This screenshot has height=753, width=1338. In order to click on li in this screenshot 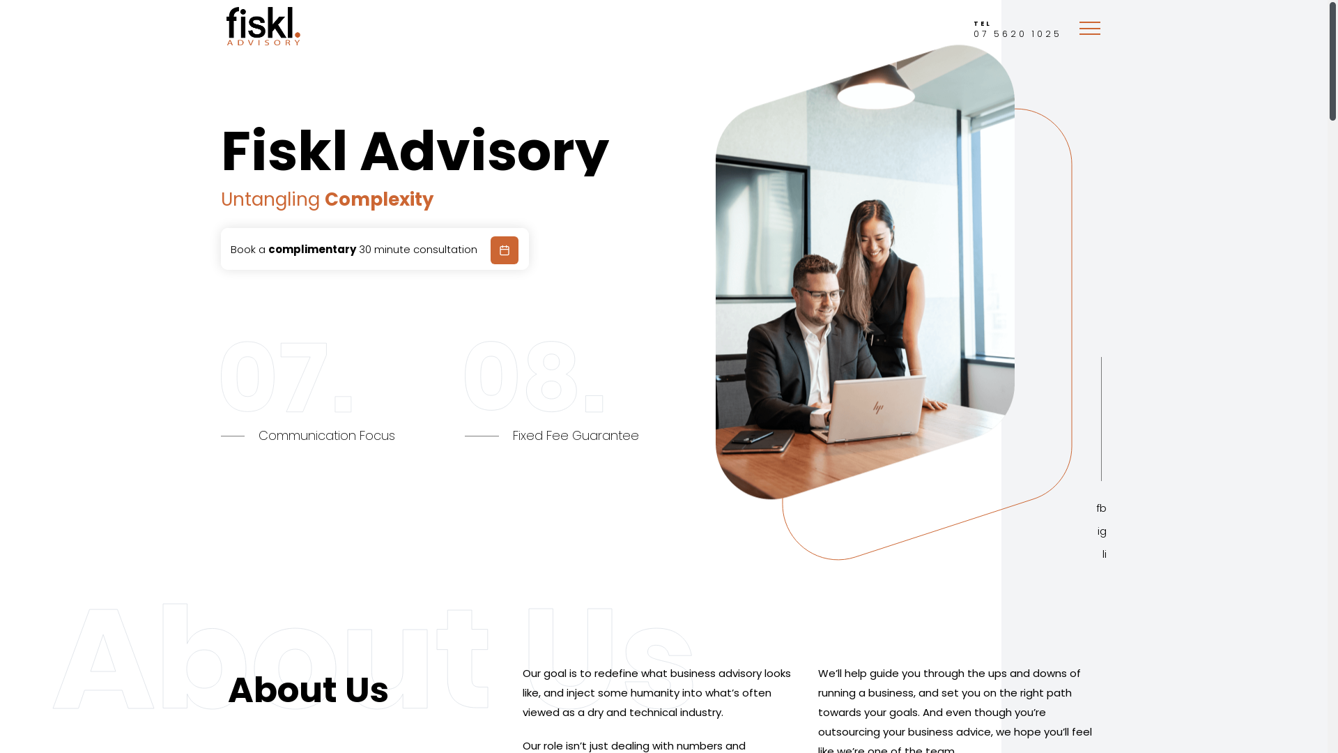, I will do `click(1101, 554)`.